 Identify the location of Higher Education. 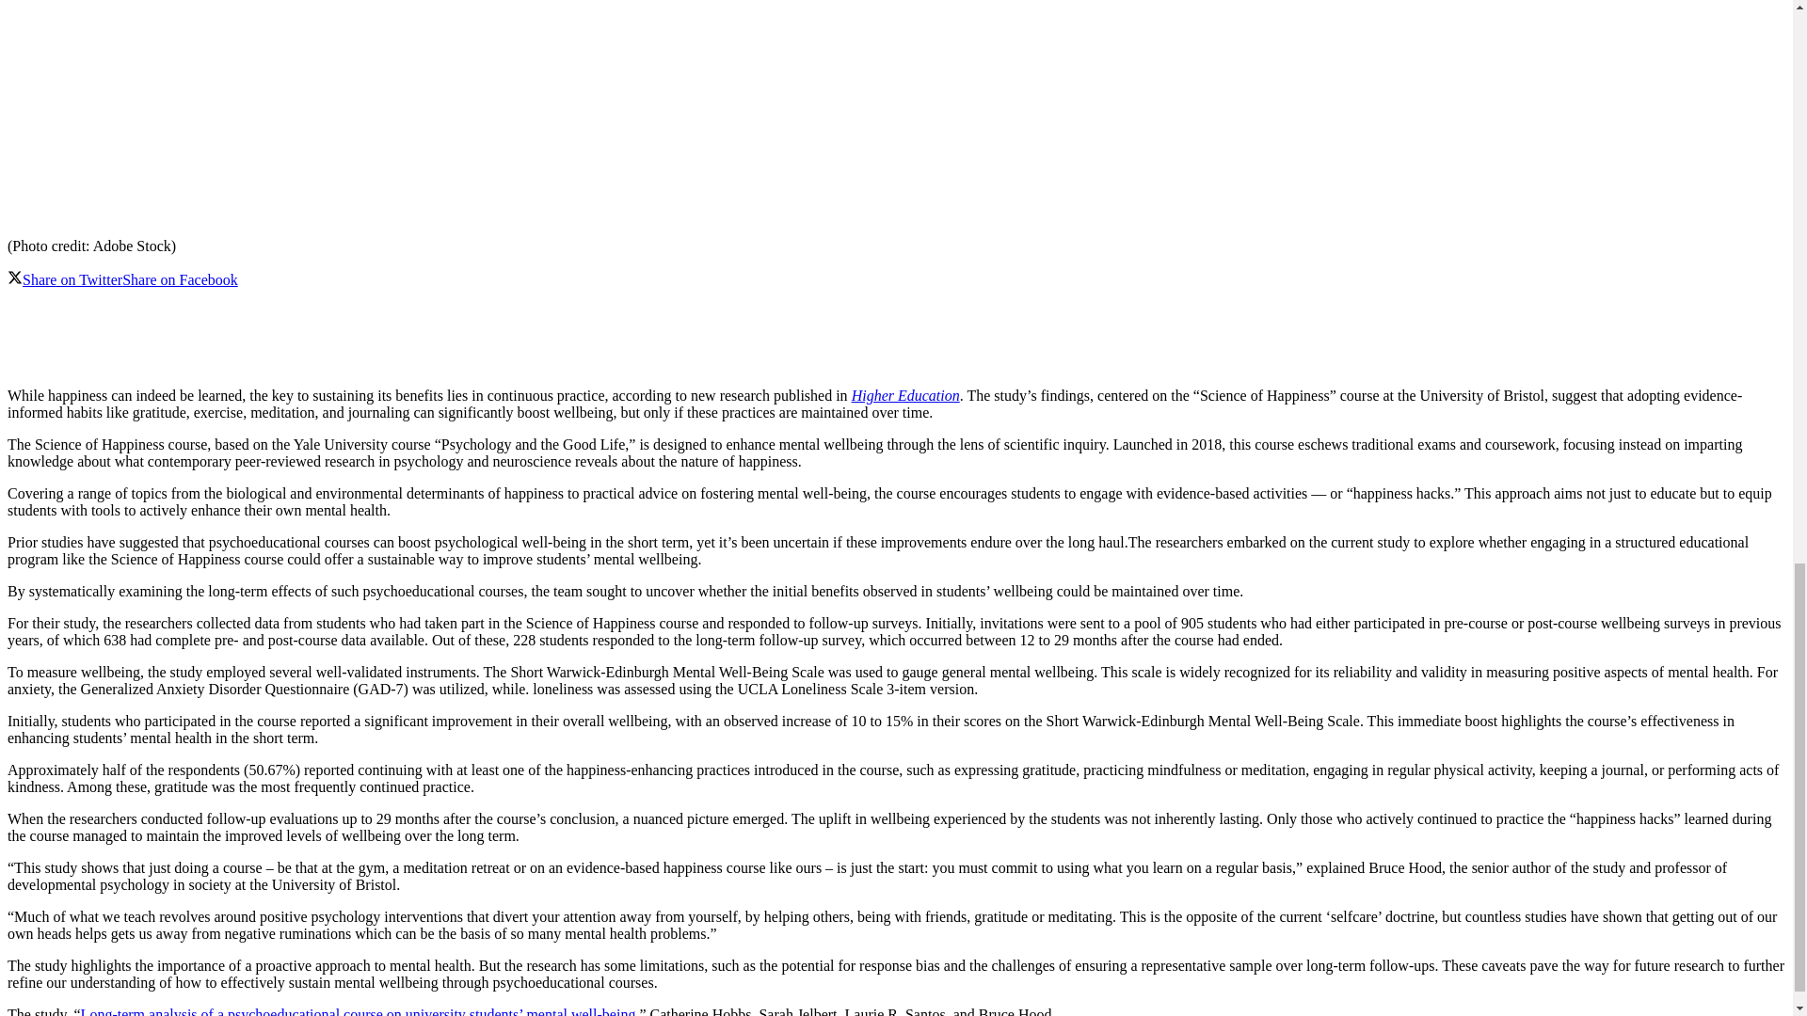
(905, 395).